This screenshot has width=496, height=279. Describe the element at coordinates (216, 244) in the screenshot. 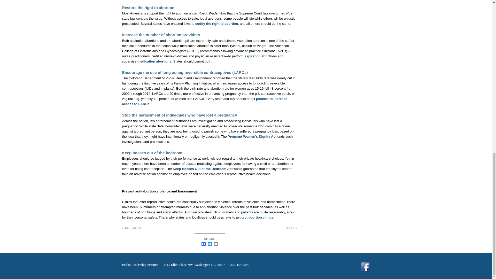

I see `Email` at that location.